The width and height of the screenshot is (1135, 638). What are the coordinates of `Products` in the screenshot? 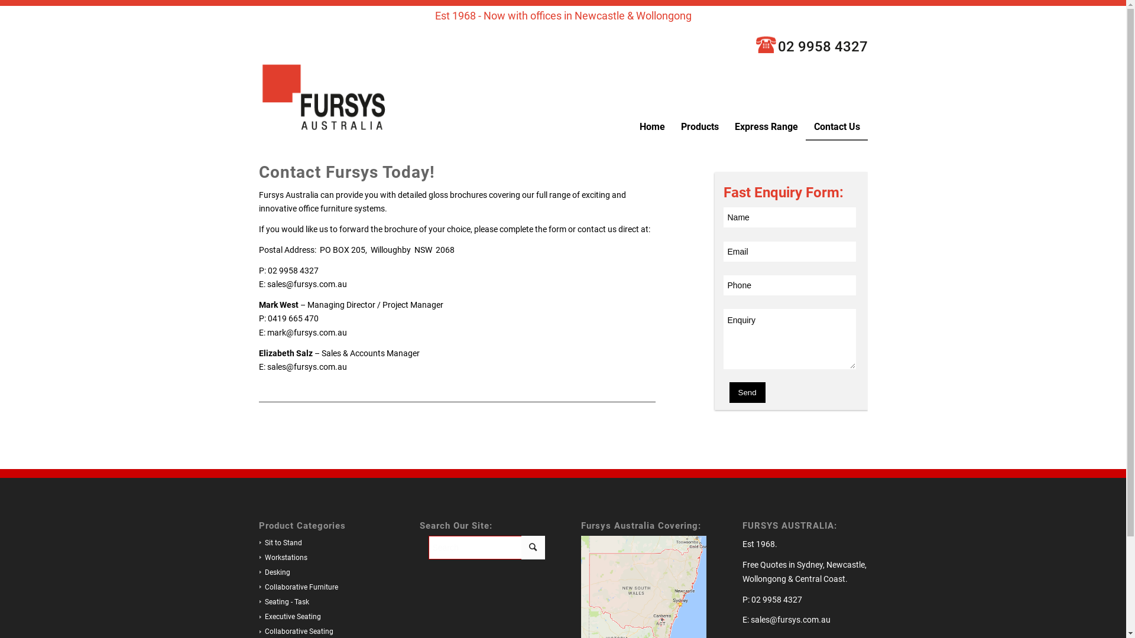 It's located at (700, 126).